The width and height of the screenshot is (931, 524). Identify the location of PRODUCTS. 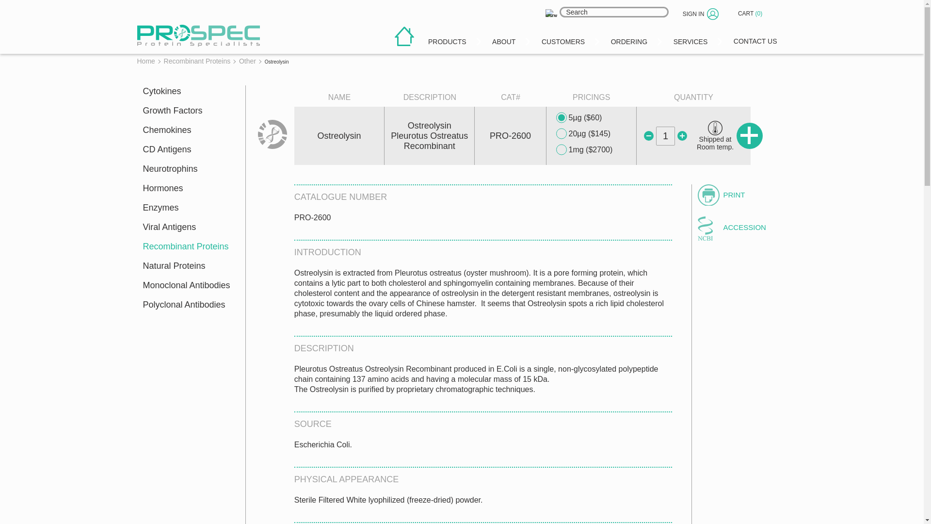
(448, 40).